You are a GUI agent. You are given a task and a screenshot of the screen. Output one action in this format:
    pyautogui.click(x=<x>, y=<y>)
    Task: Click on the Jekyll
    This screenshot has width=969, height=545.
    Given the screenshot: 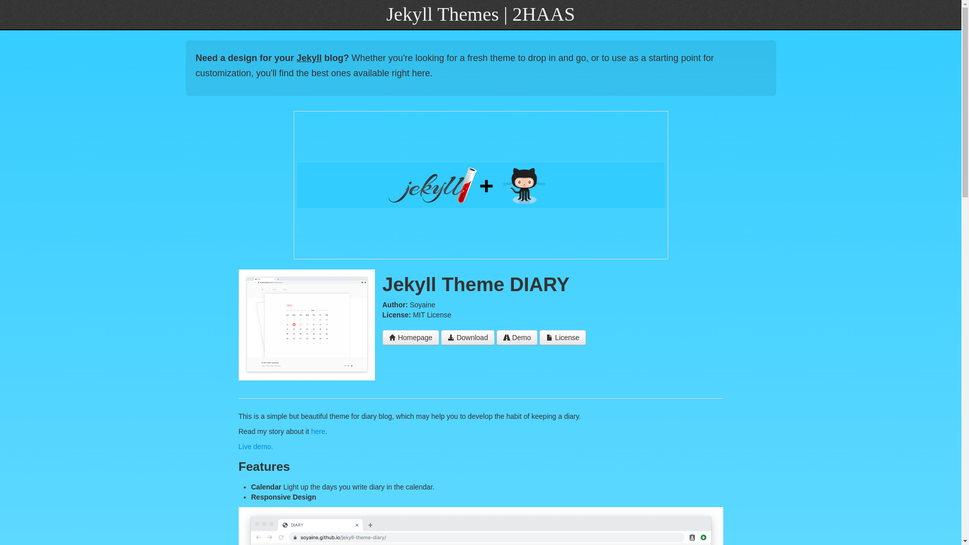 What is the action you would take?
    pyautogui.click(x=309, y=58)
    